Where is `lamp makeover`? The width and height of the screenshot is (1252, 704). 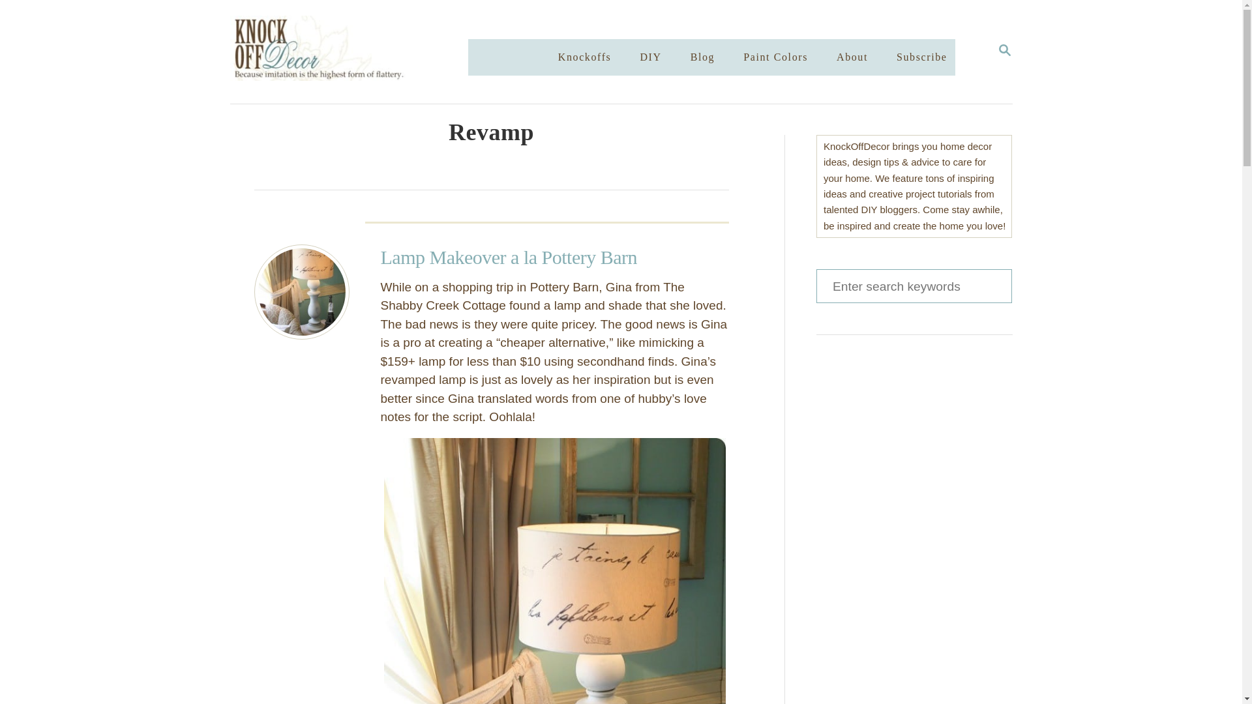
lamp makeover is located at coordinates (554, 570).